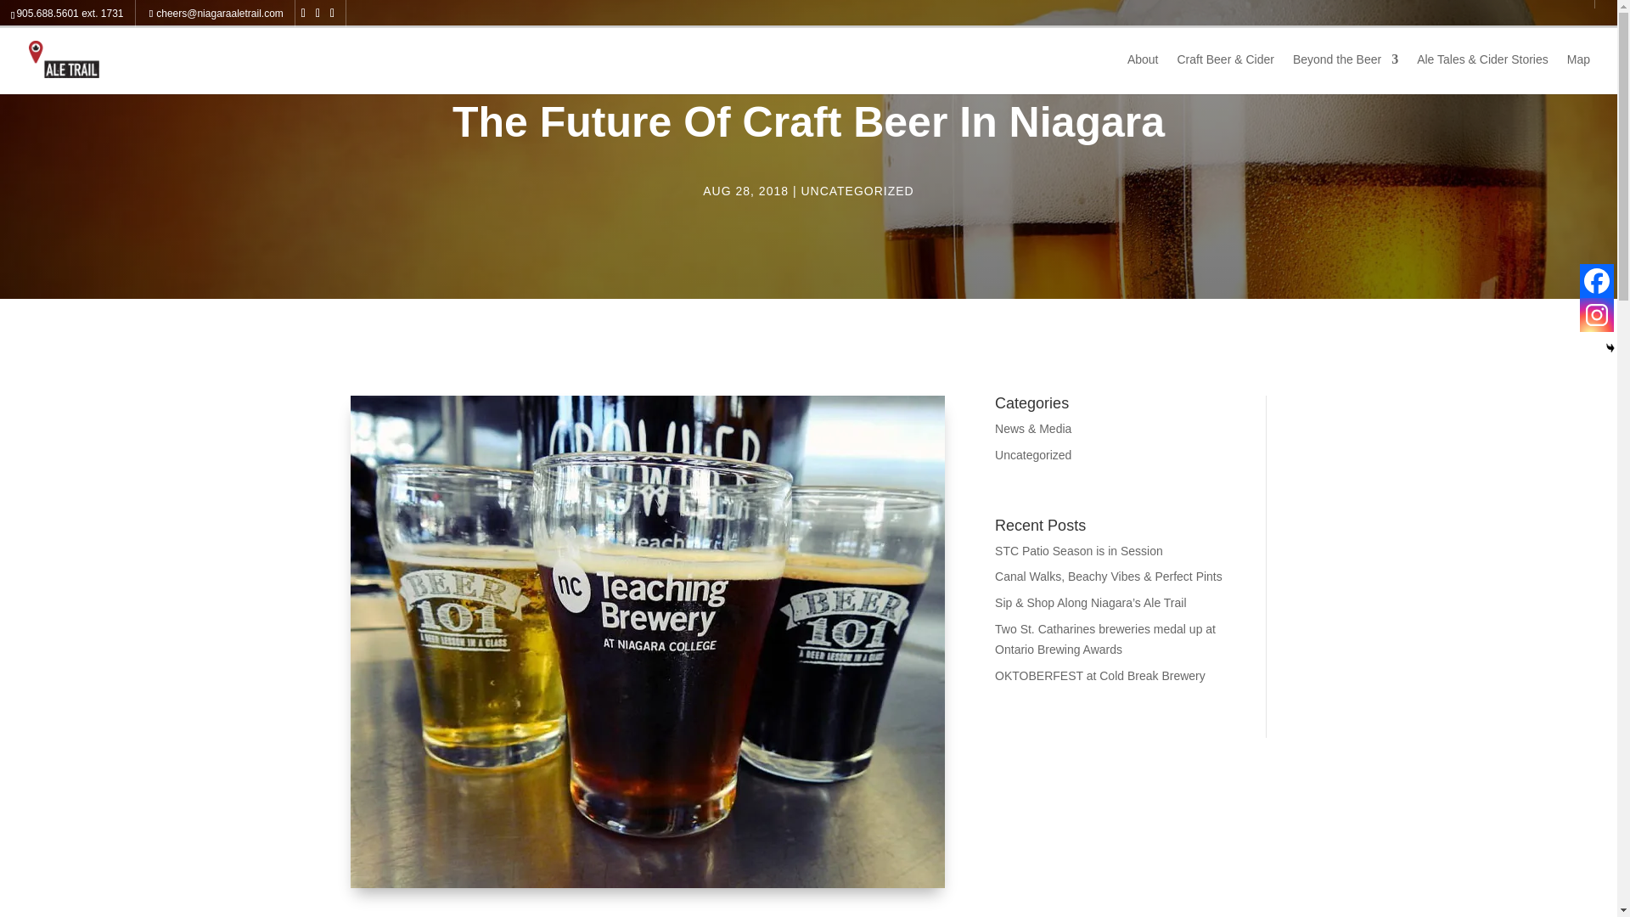 This screenshot has width=1630, height=917. Describe the element at coordinates (70, 13) in the screenshot. I see `905.688.5601 ext. 1731` at that location.